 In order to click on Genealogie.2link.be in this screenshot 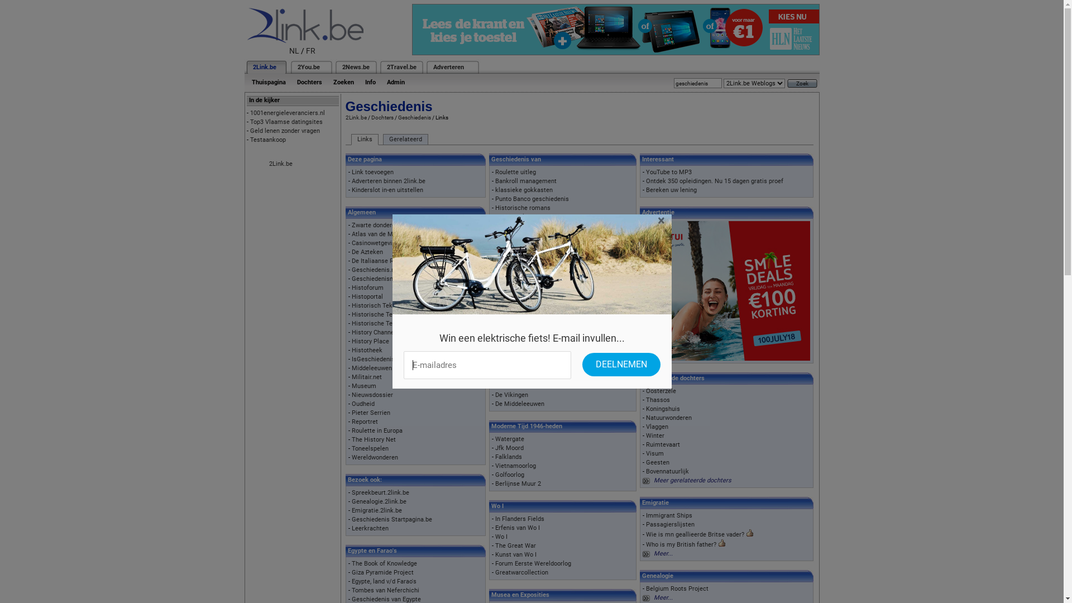, I will do `click(379, 501)`.